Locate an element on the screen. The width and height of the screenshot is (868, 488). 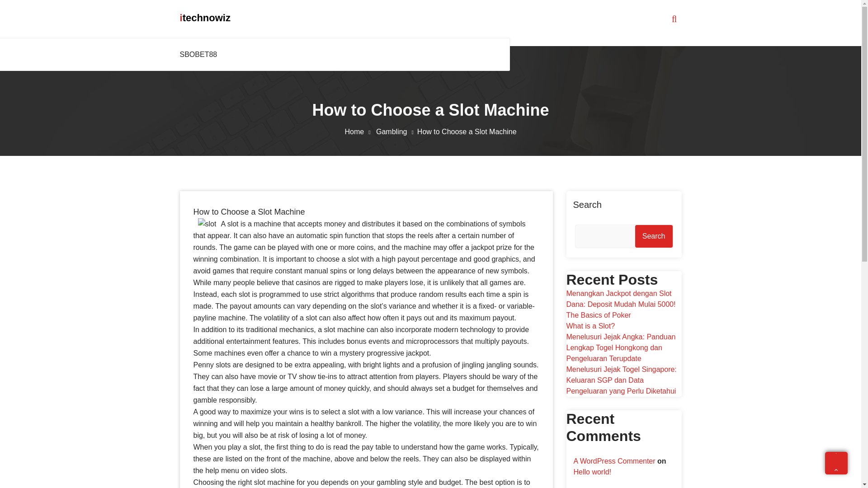
Gambling is located at coordinates (396, 131).